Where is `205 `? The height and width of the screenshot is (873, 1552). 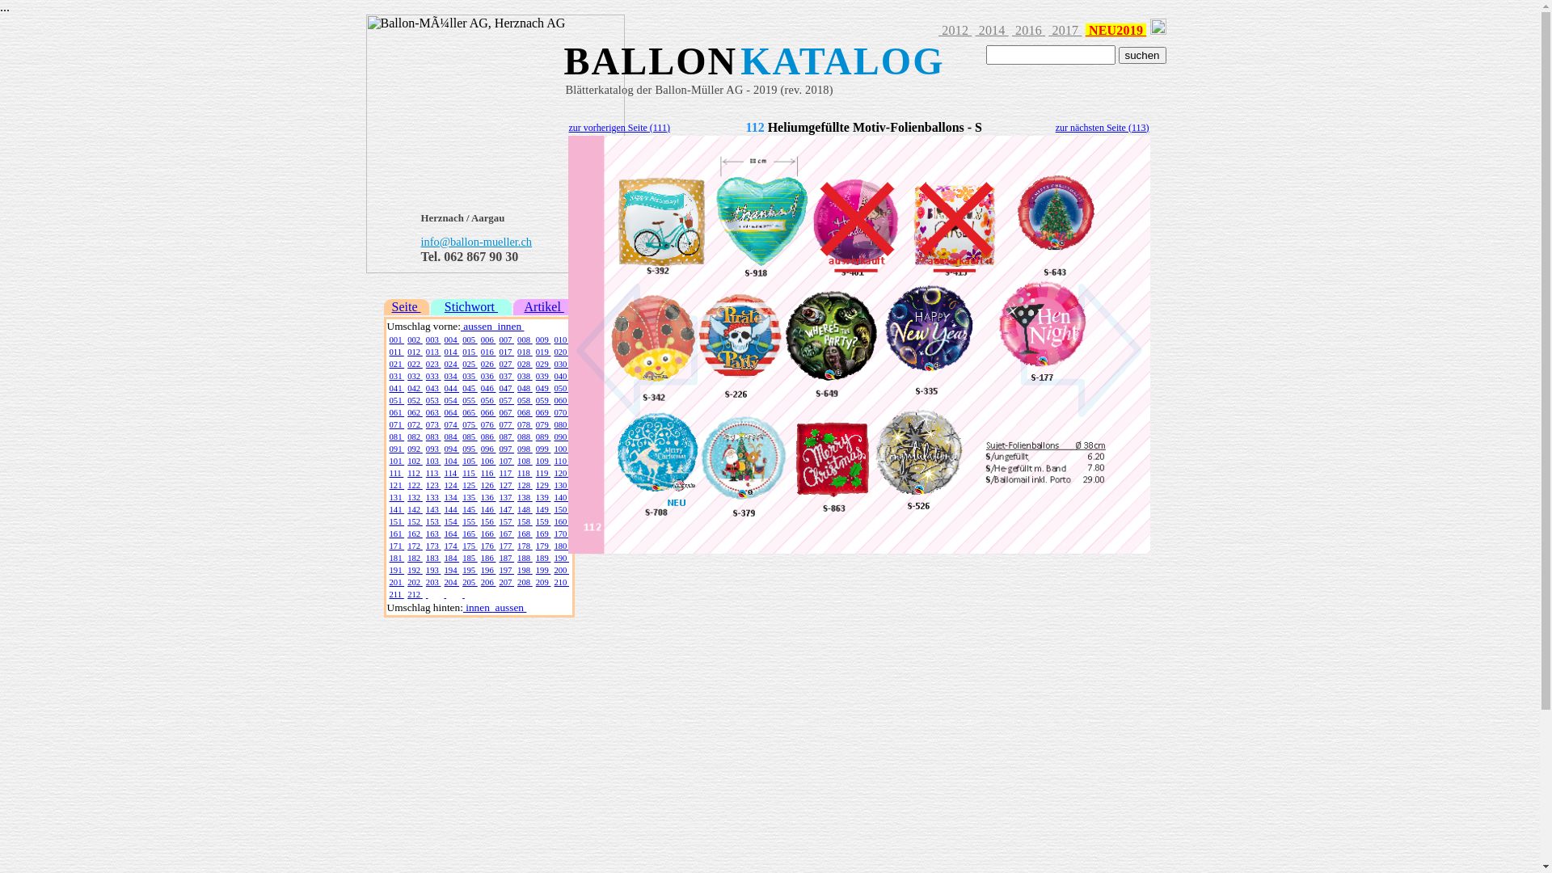 205  is located at coordinates (470, 582).